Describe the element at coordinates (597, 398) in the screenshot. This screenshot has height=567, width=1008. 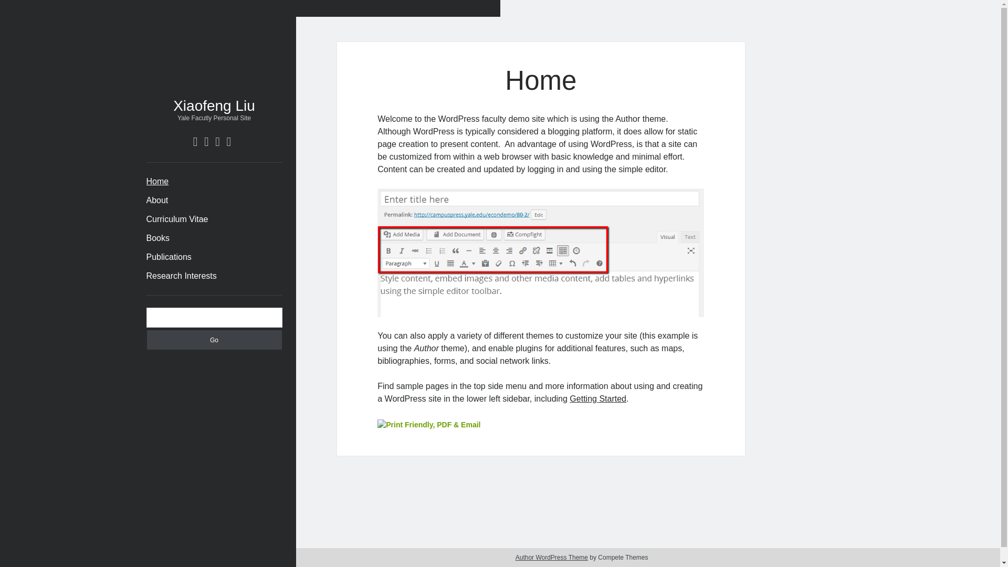
I see `Getting Started` at that location.